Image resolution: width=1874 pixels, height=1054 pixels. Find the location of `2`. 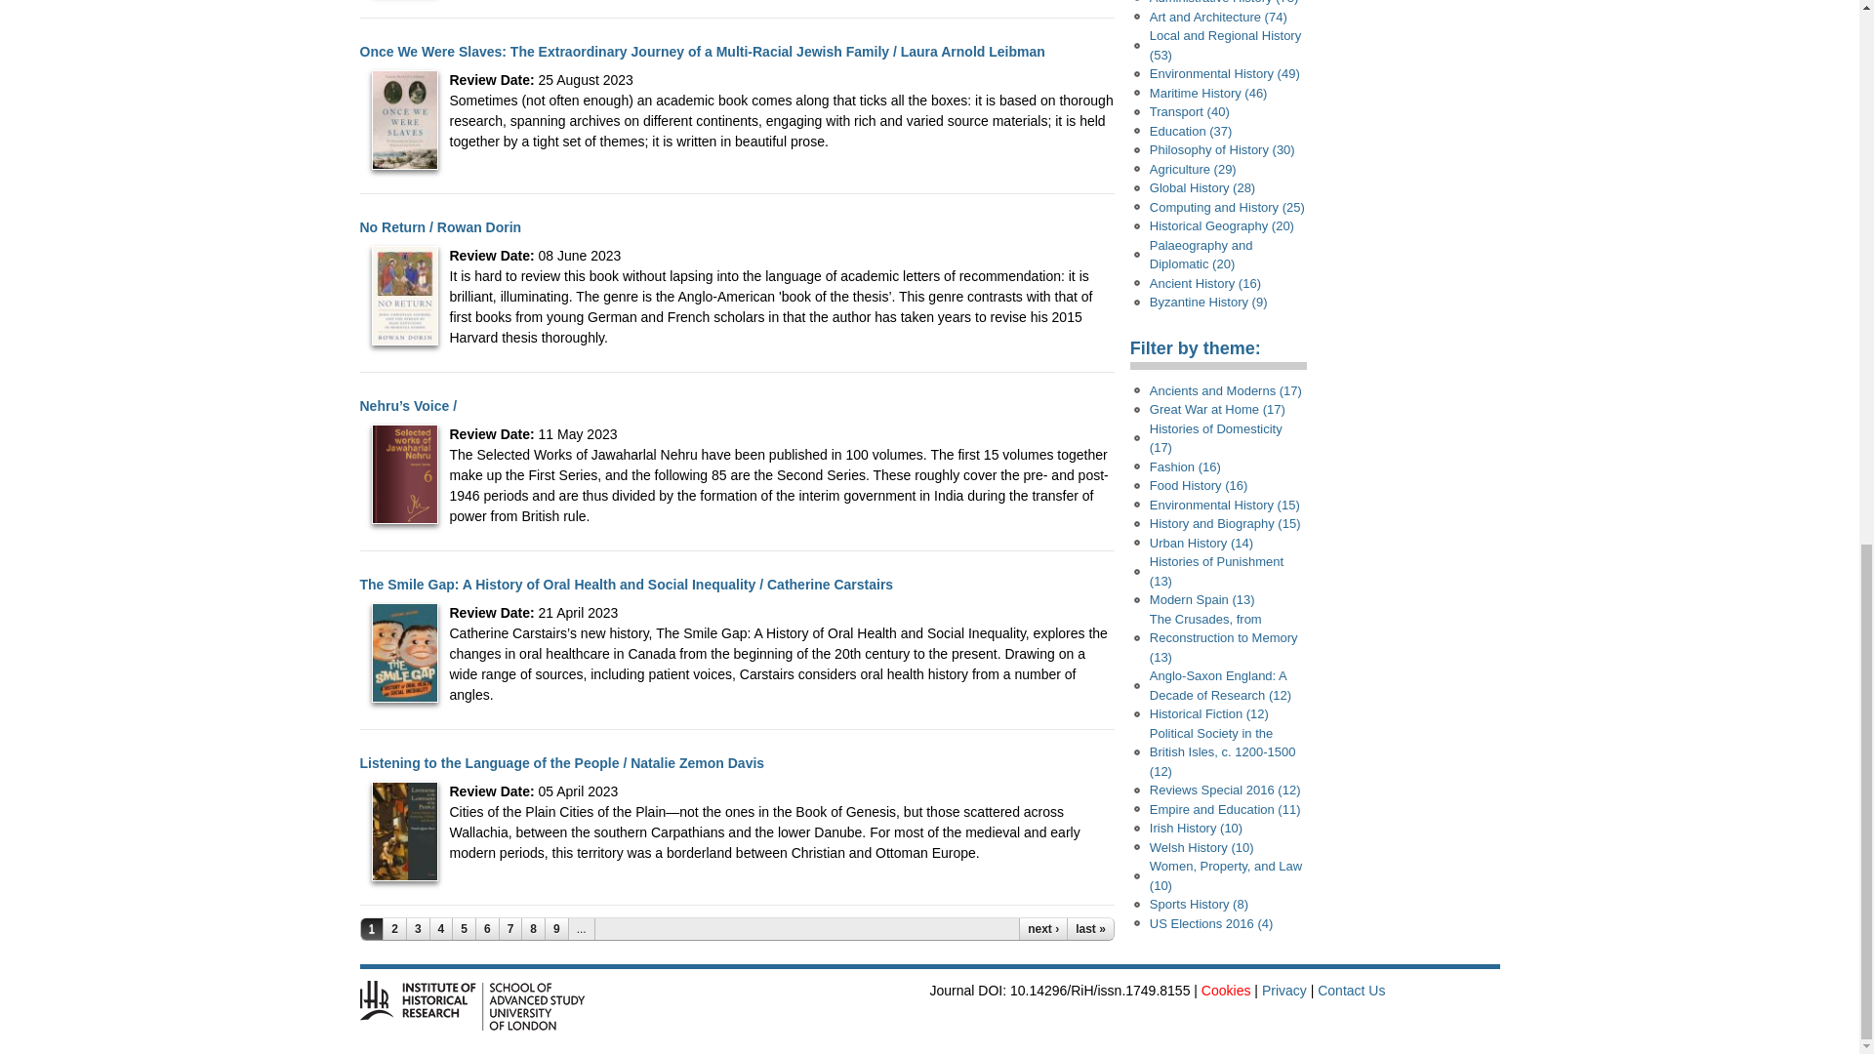

2 is located at coordinates (394, 929).